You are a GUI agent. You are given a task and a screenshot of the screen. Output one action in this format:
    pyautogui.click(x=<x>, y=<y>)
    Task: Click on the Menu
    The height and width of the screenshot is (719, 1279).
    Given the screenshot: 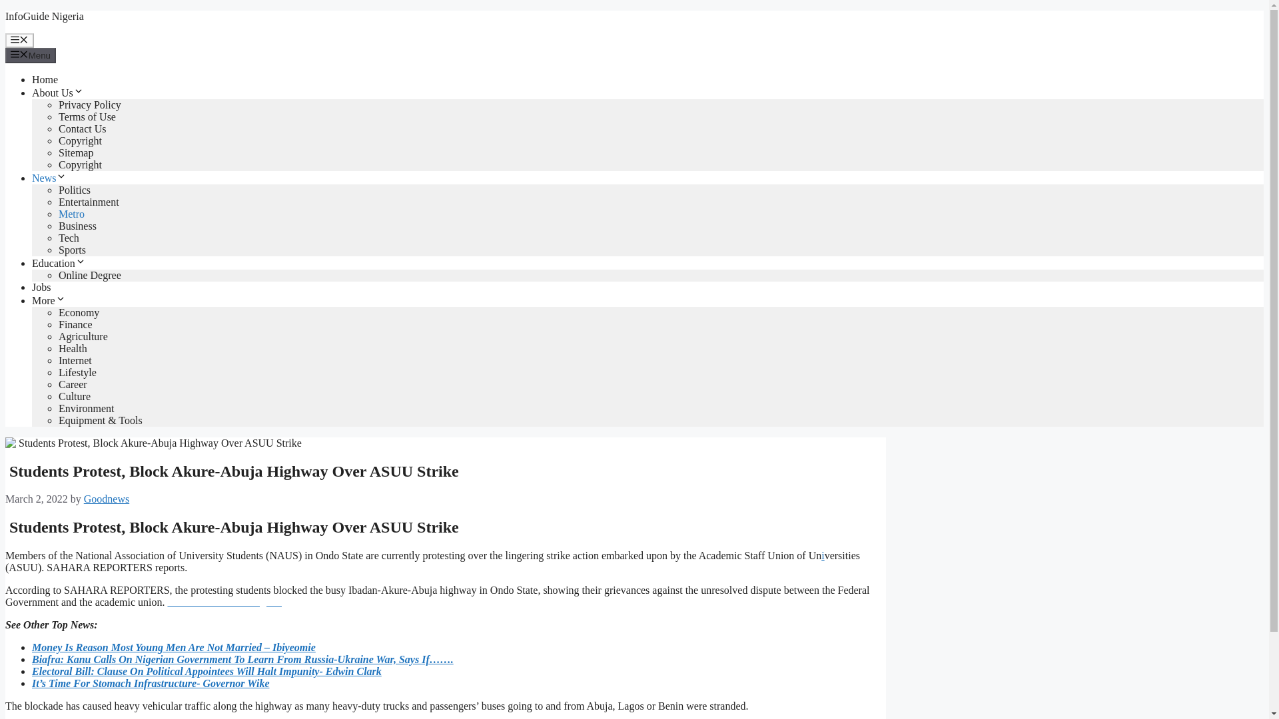 What is the action you would take?
    pyautogui.click(x=19, y=40)
    